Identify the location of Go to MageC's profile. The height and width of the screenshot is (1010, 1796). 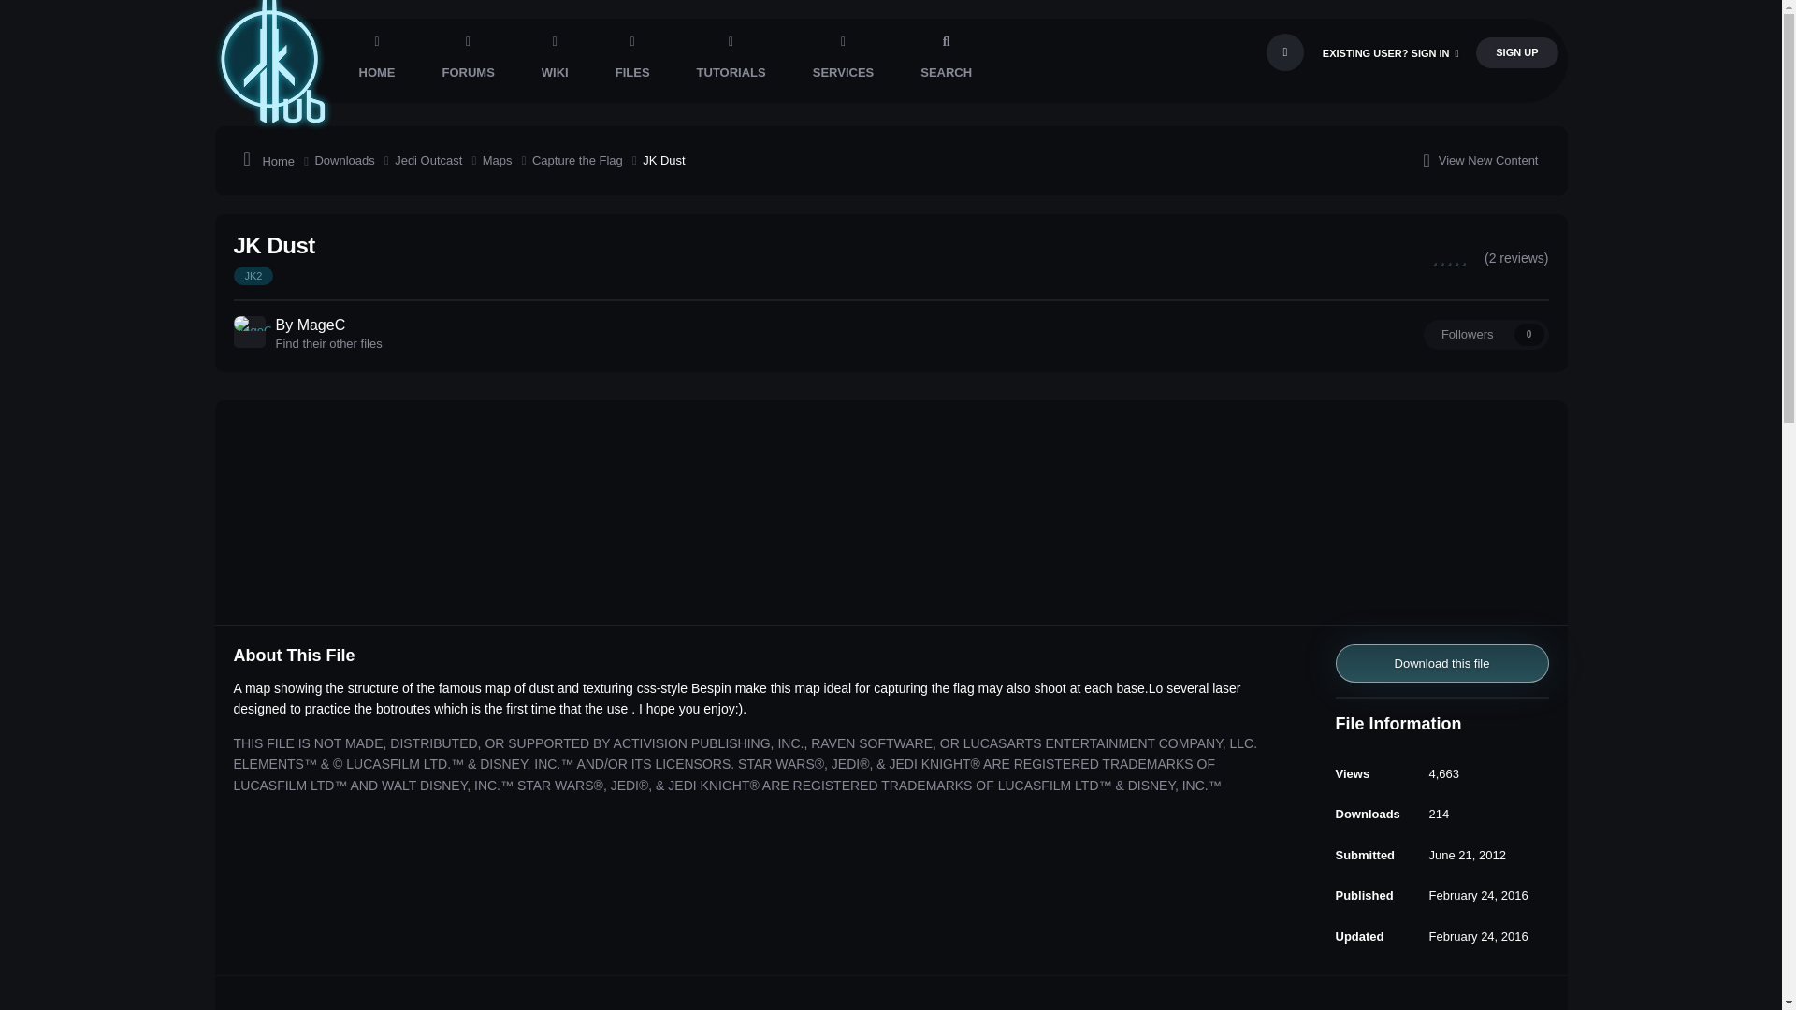
(322, 325).